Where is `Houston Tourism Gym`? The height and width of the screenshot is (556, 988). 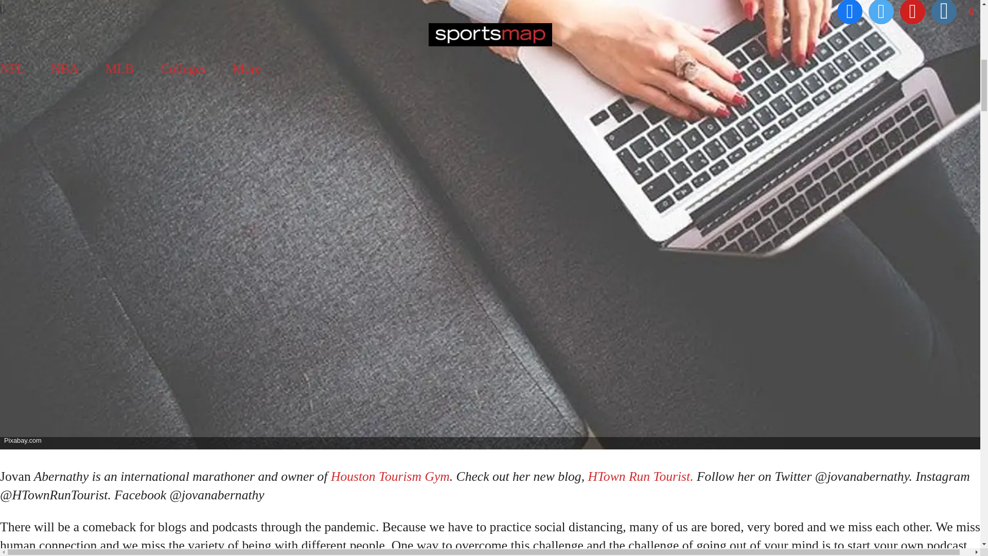 Houston Tourism Gym is located at coordinates (390, 476).